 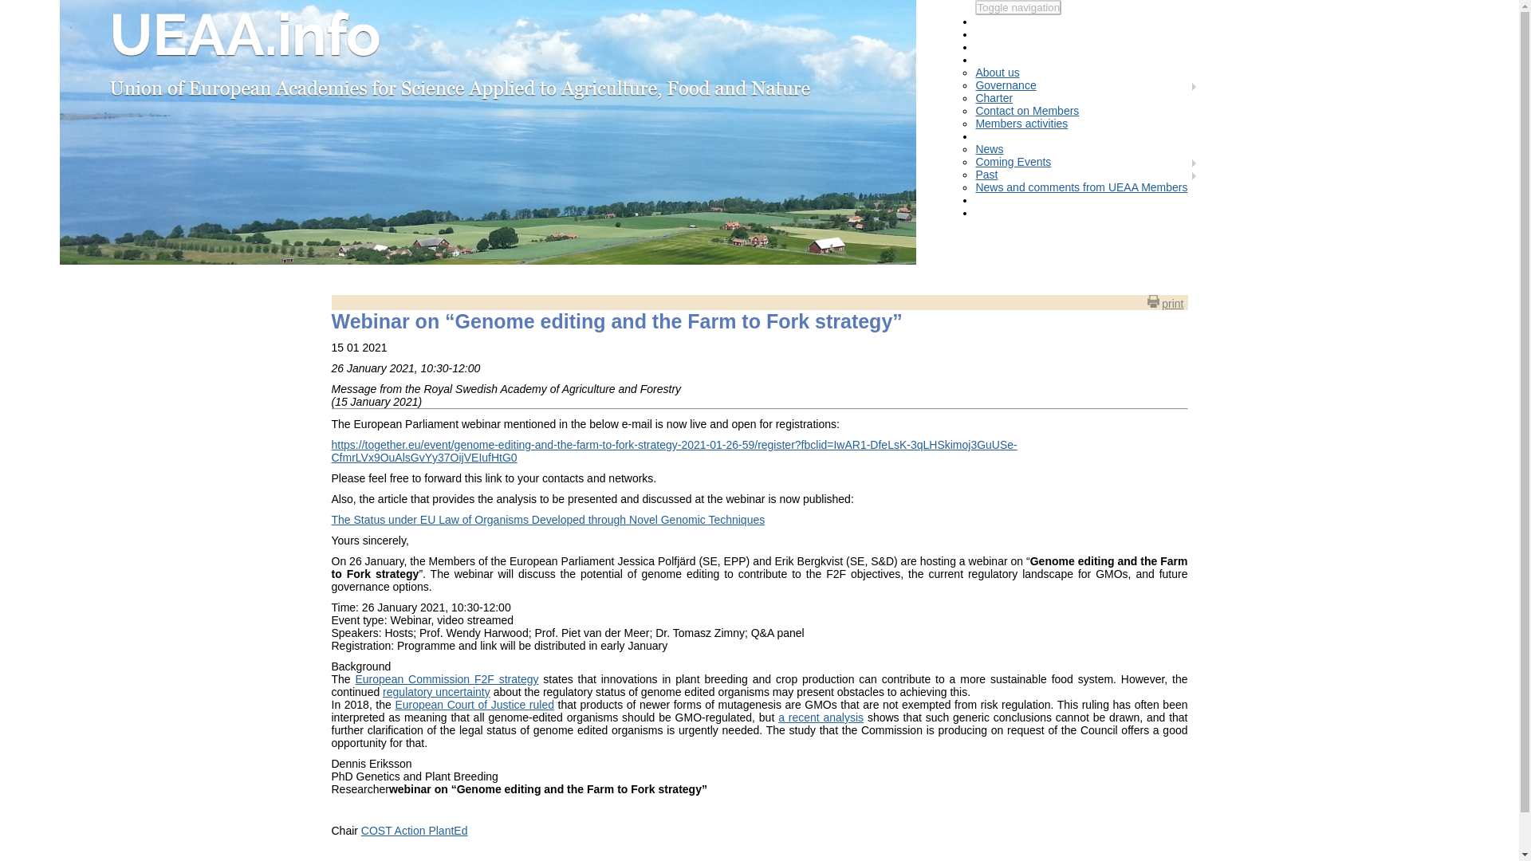 What do you see at coordinates (997, 73) in the screenshot?
I see `About us` at bounding box center [997, 73].